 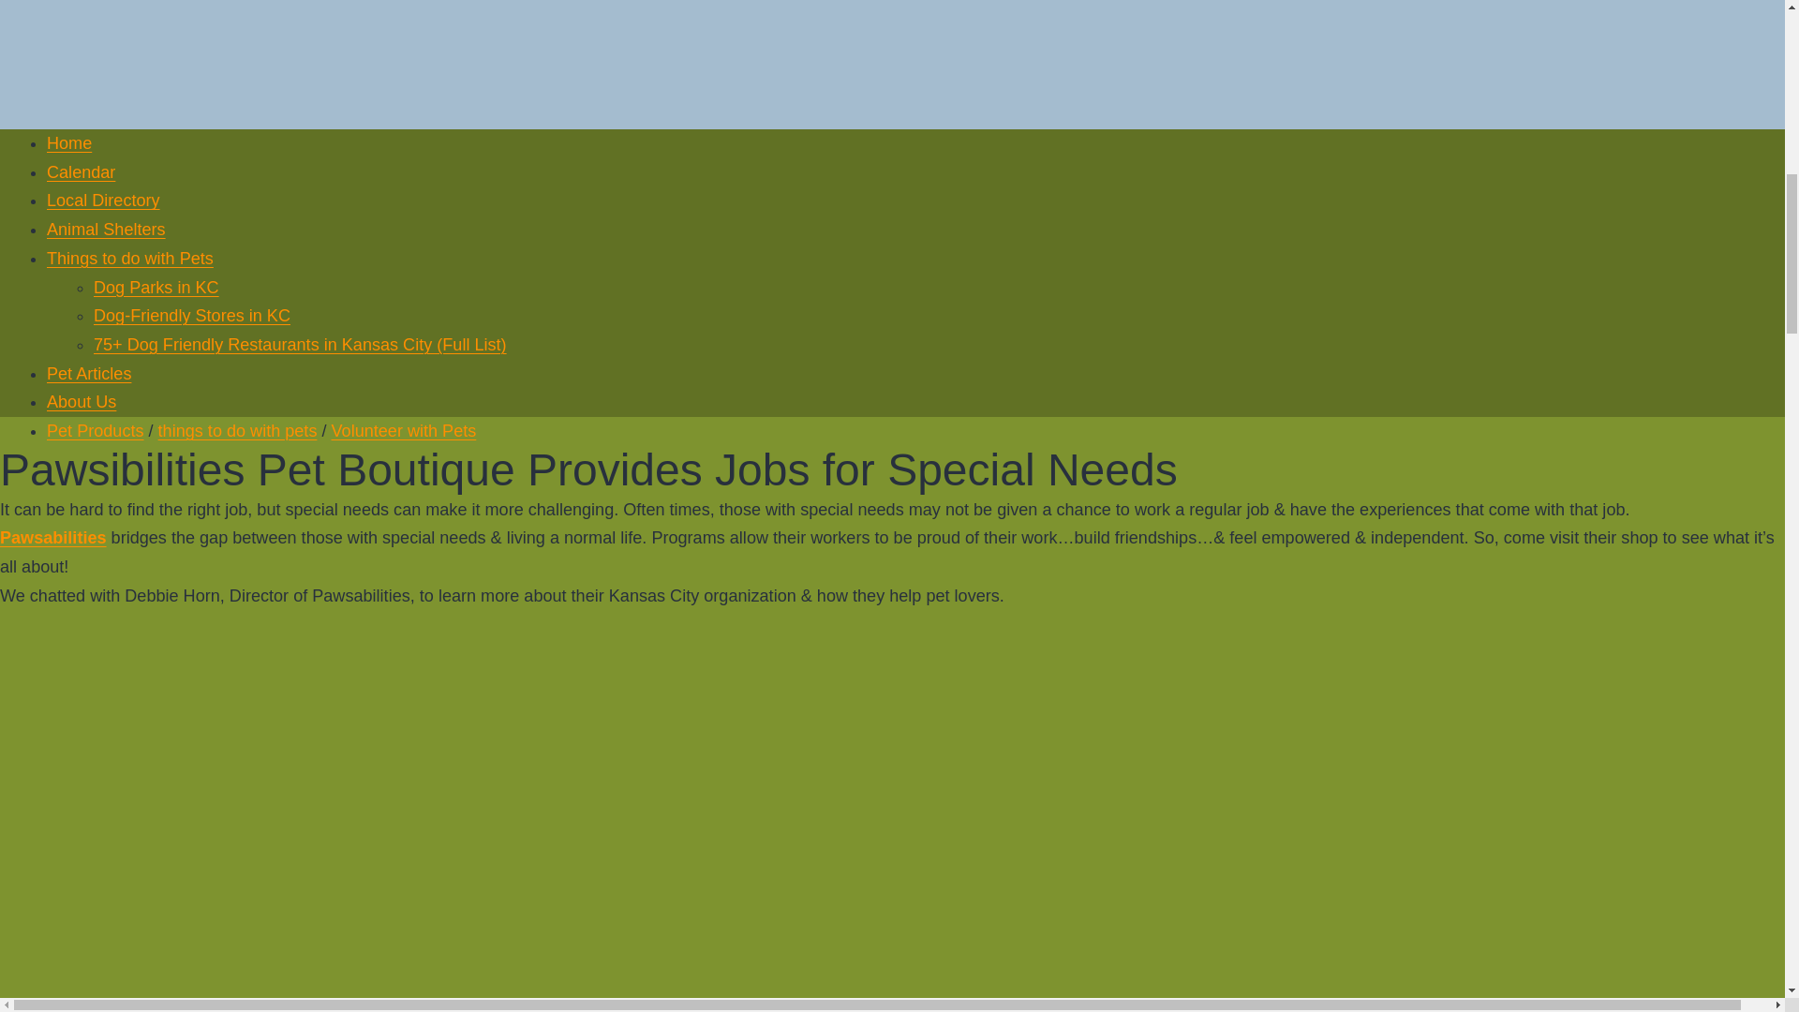 What do you see at coordinates (68, 142) in the screenshot?
I see `Home` at bounding box center [68, 142].